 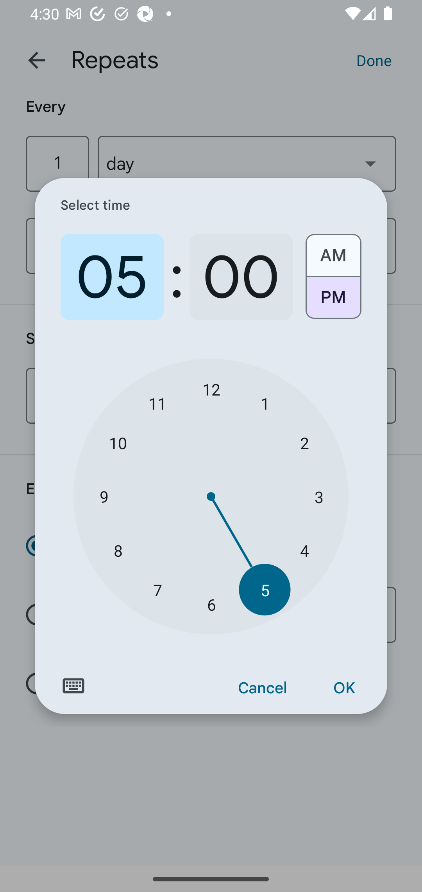 I want to click on Cancel, so click(x=263, y=688).